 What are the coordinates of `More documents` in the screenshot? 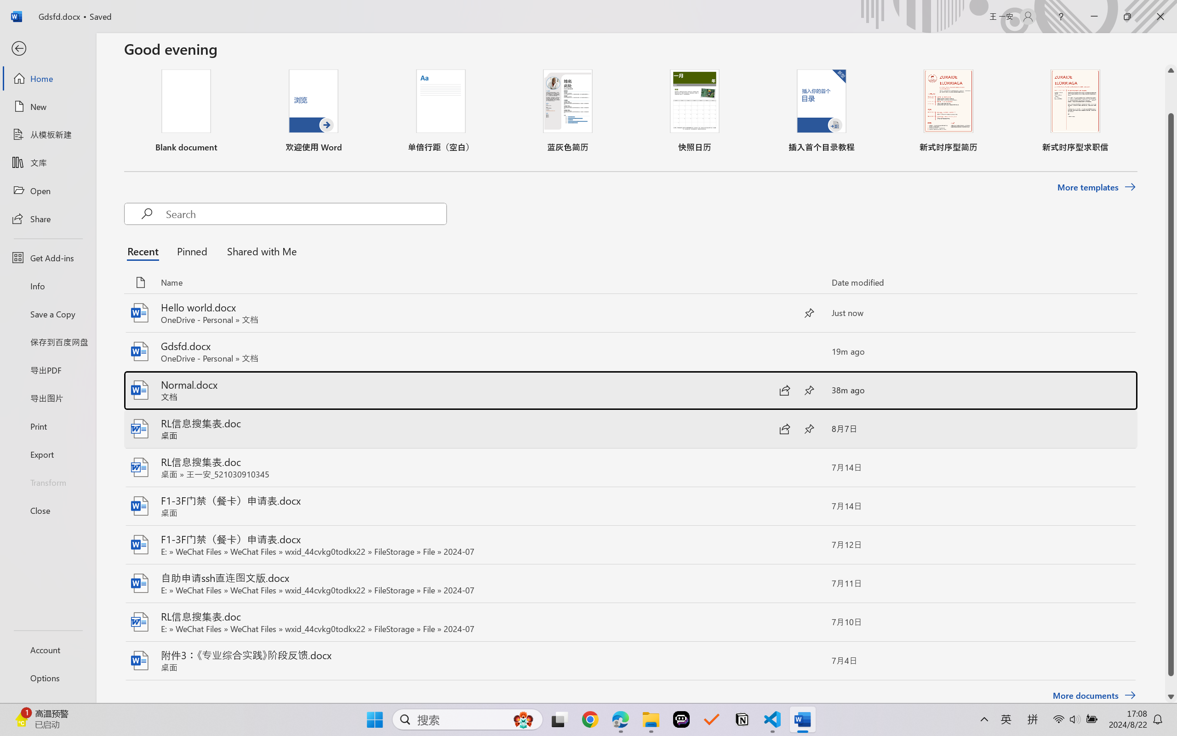 It's located at (1094, 696).